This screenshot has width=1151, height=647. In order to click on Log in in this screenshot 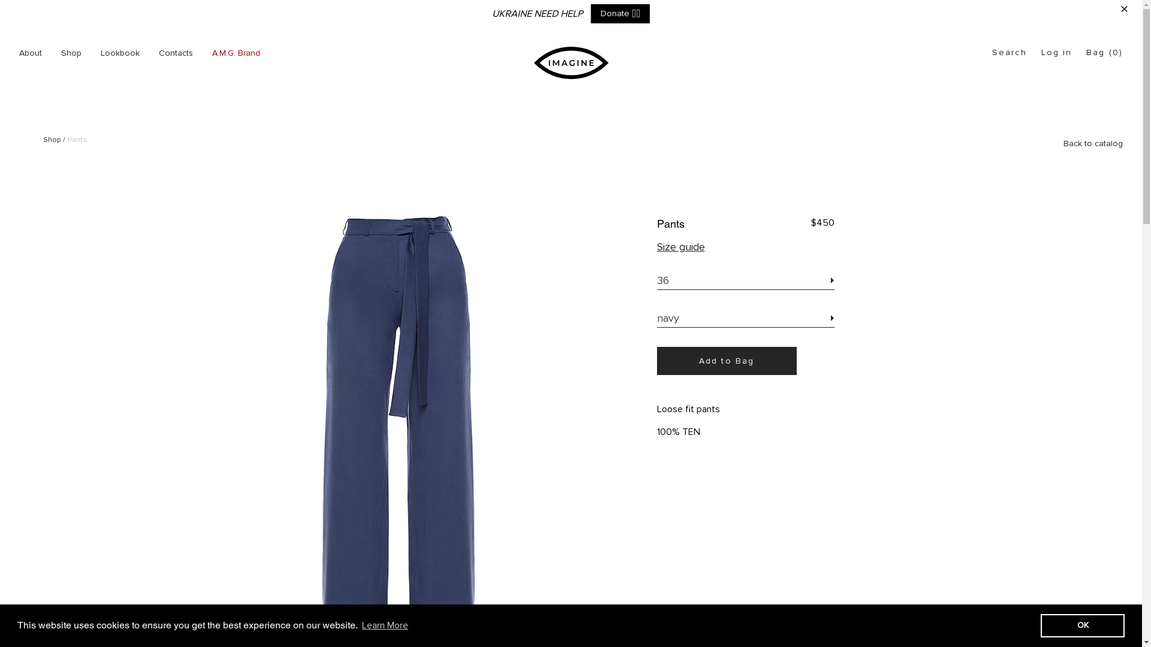, I will do `click(1057, 53)`.